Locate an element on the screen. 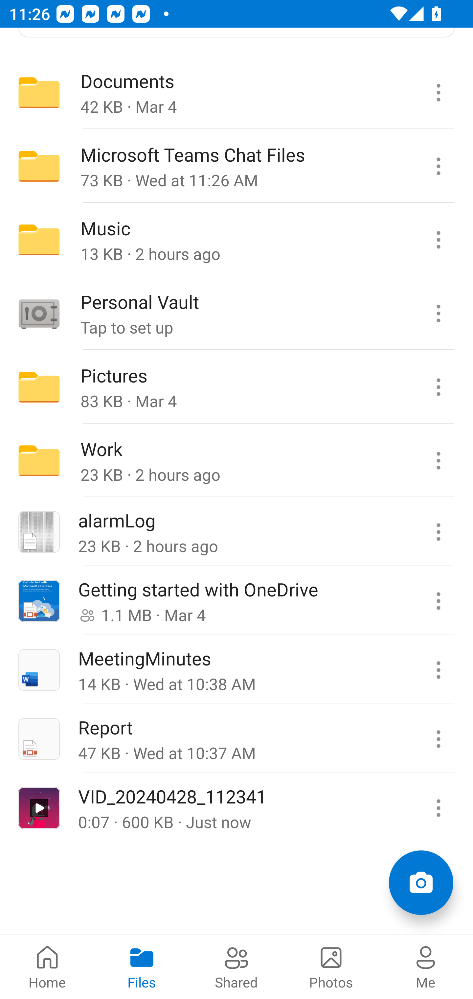 The height and width of the screenshot is (999, 473). Folder Documents 42 KB · Mar 4 Documents commands is located at coordinates (236, 93).